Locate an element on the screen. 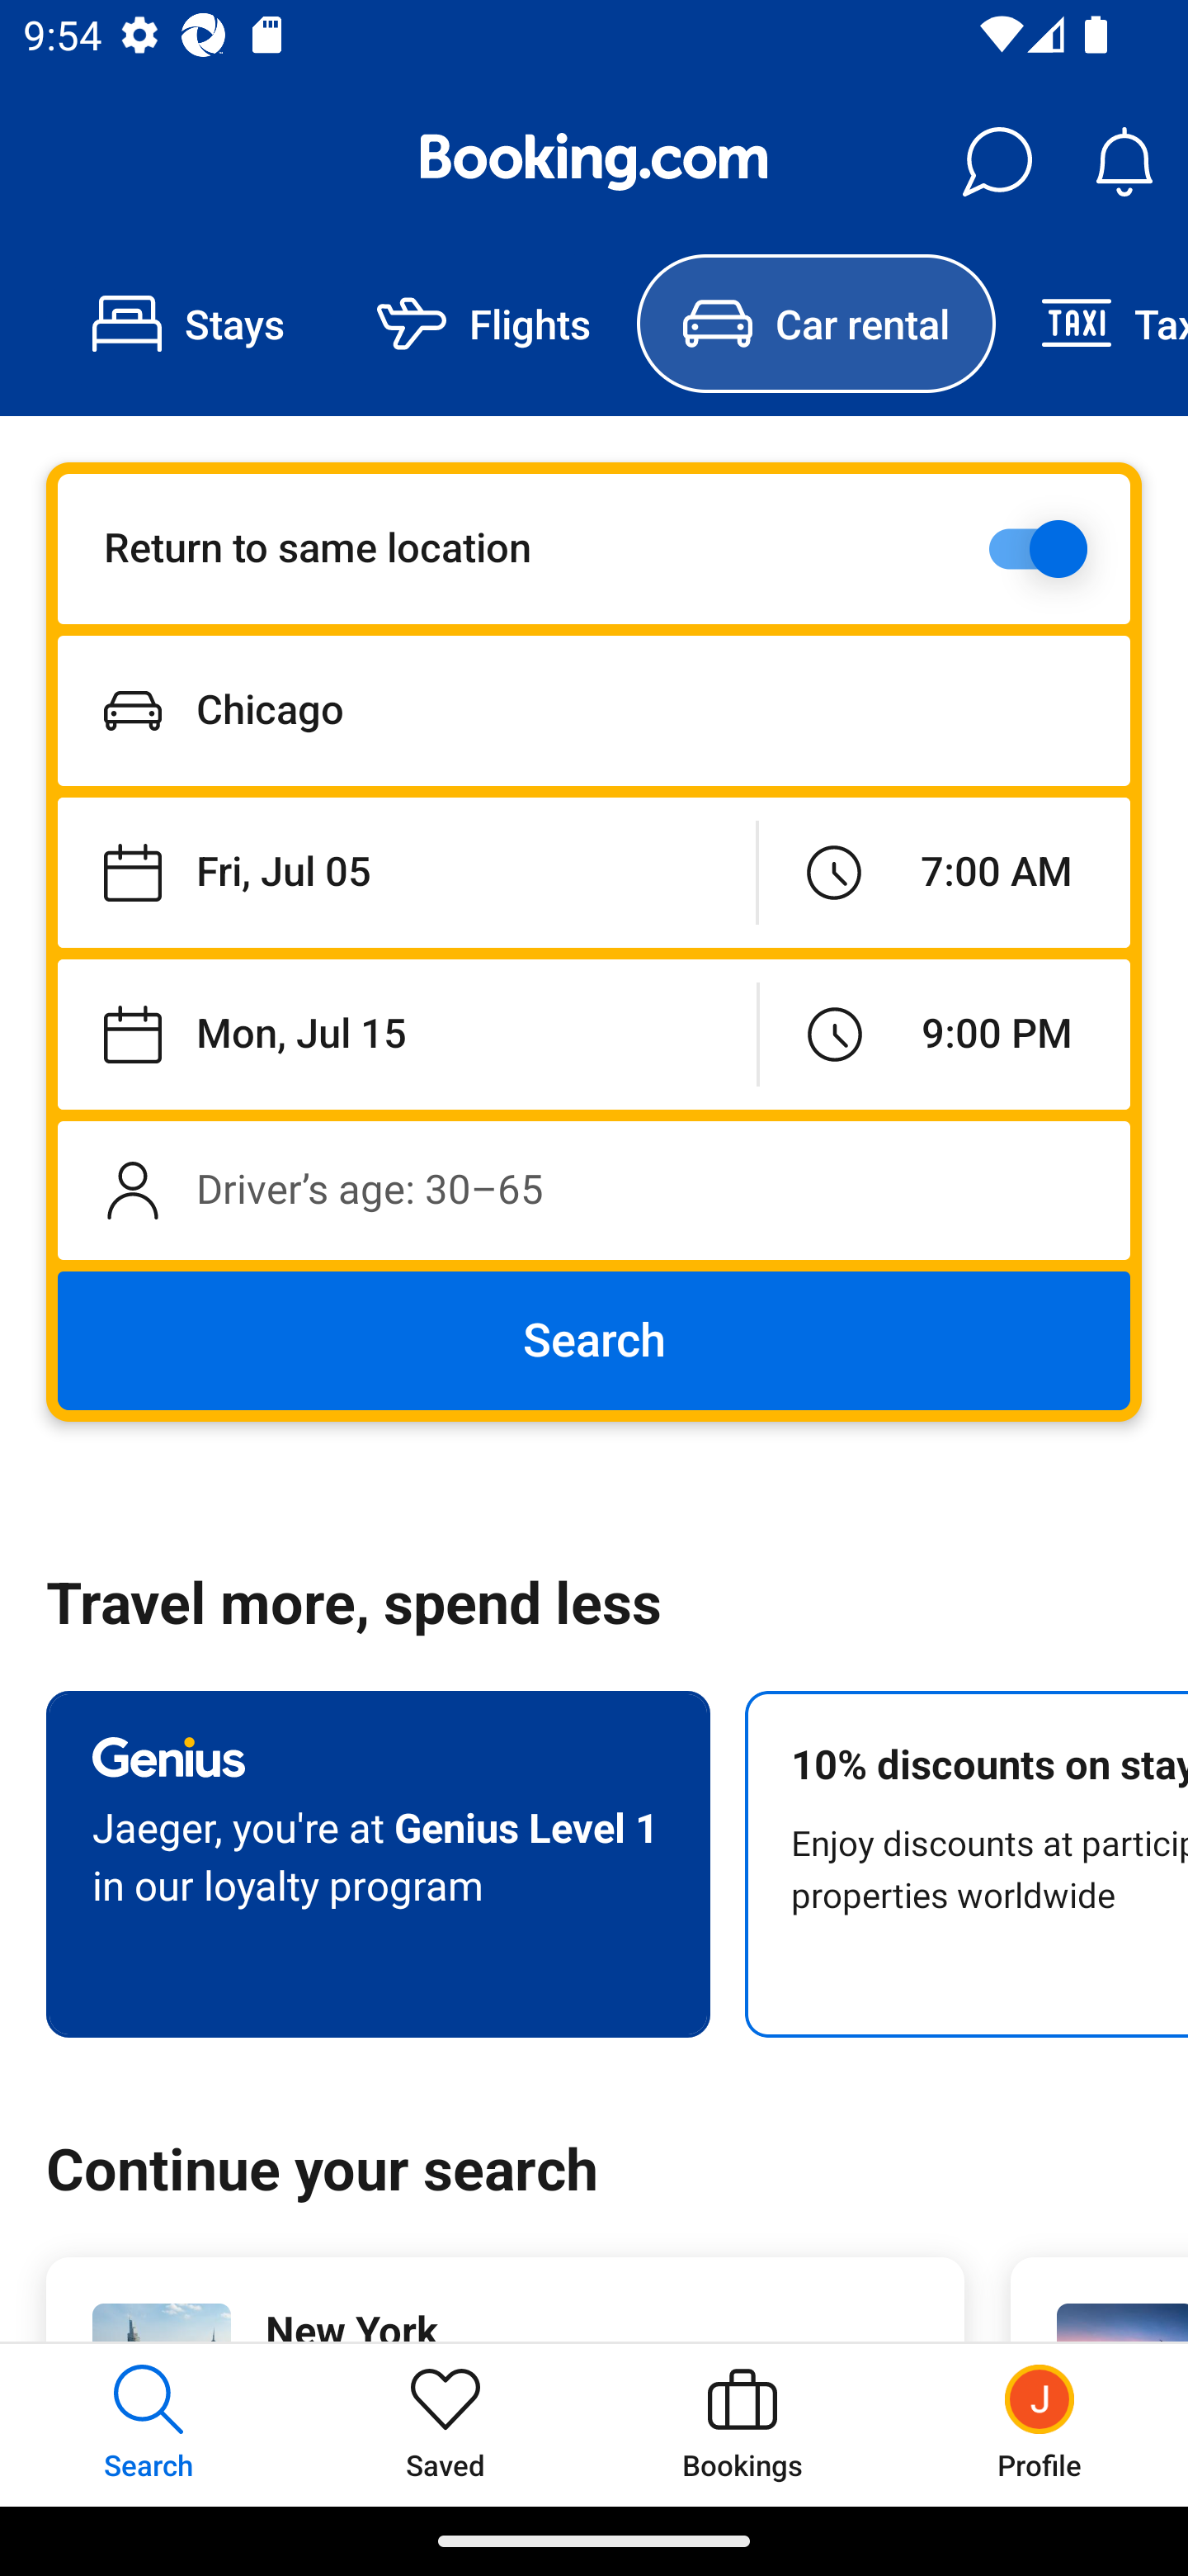 Image resolution: width=1188 pixels, height=2576 pixels. Profile is located at coordinates (1039, 2424).